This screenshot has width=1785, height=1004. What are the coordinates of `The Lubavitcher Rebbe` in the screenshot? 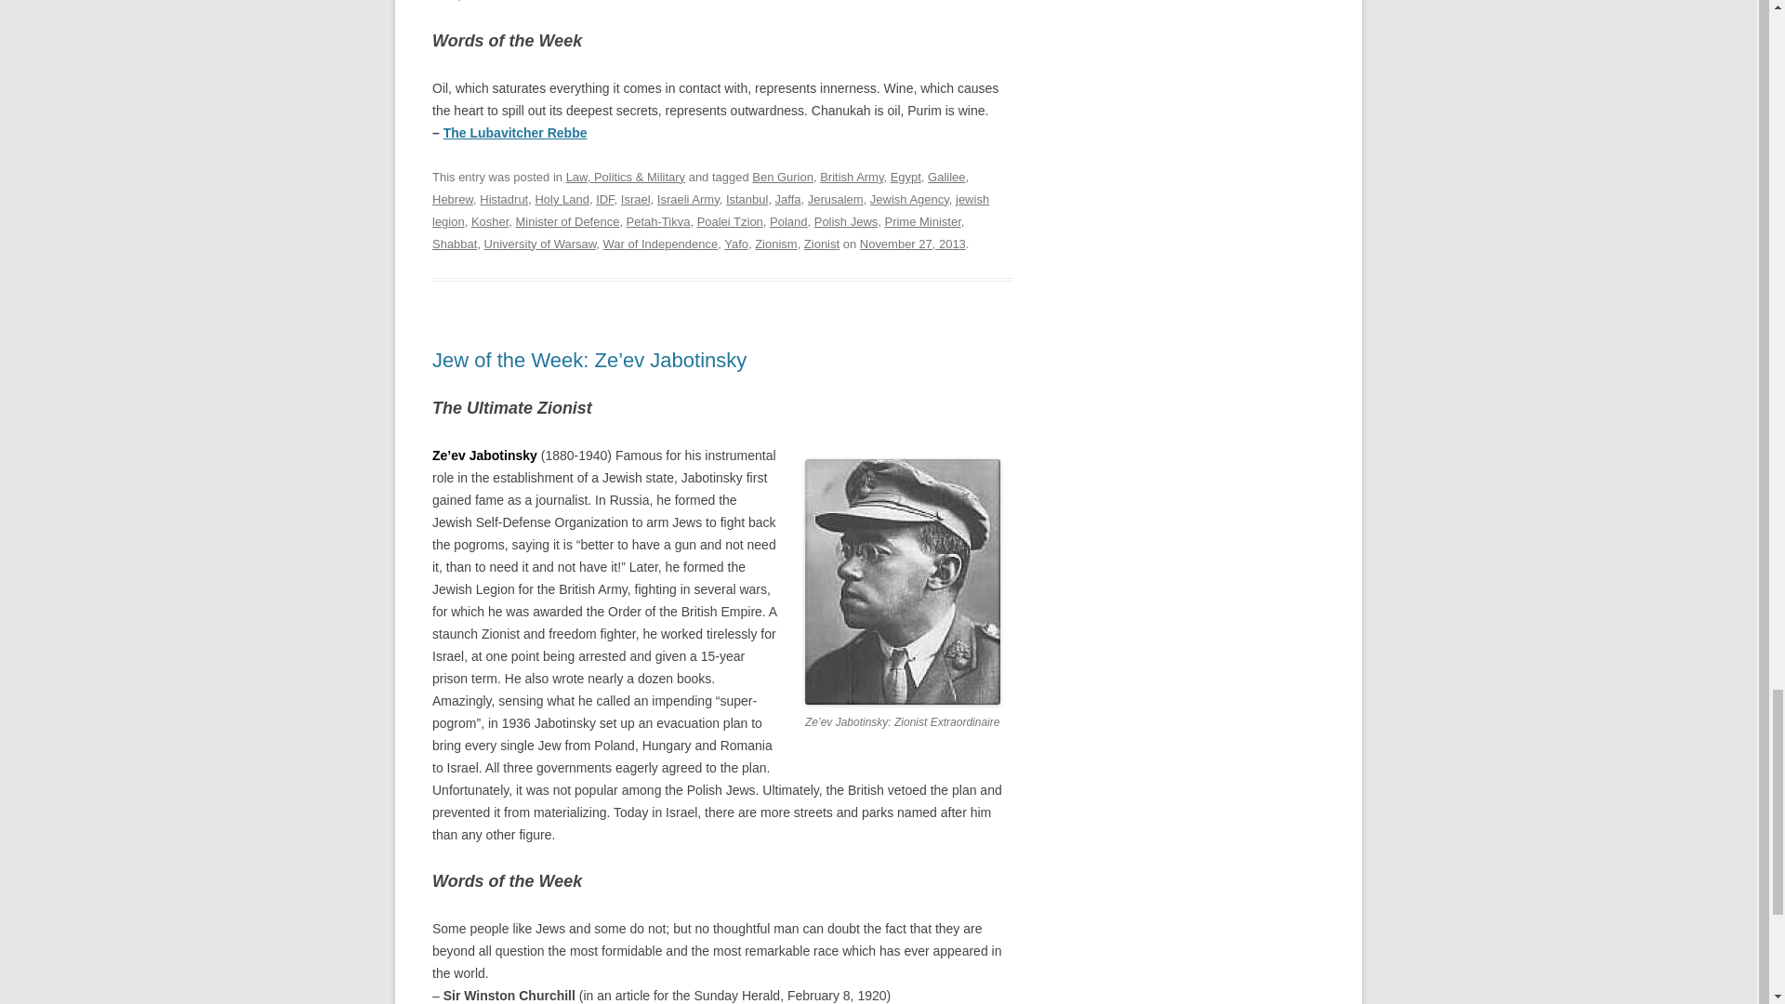 It's located at (515, 133).